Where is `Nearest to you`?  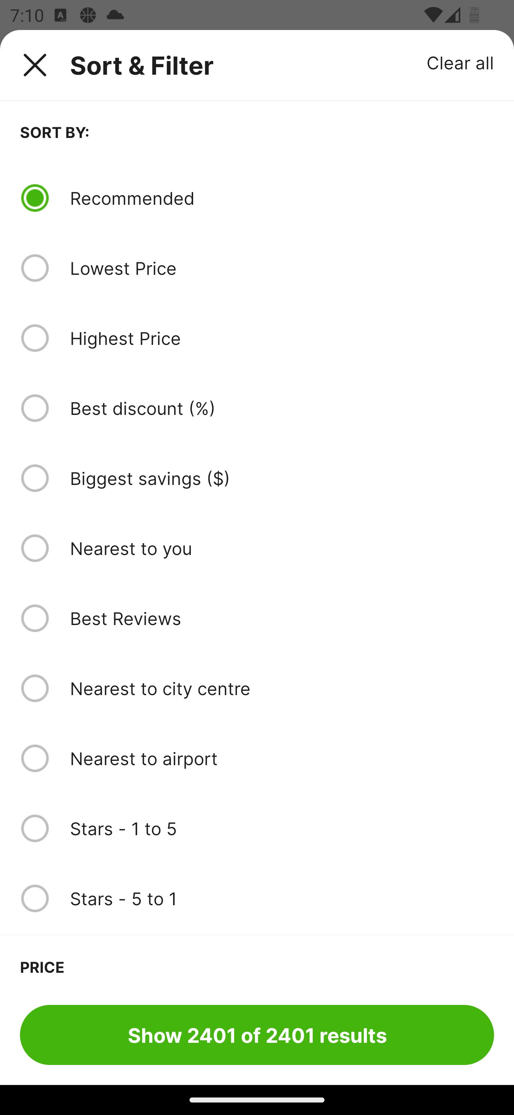 Nearest to you is located at coordinates (282, 548).